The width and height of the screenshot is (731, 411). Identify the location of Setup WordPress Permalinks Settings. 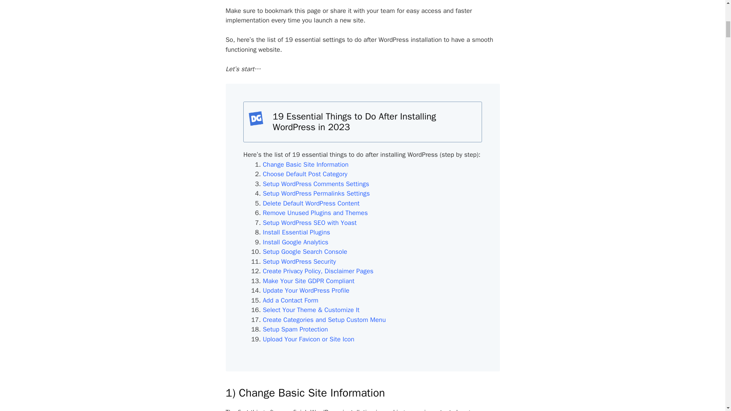
(316, 193).